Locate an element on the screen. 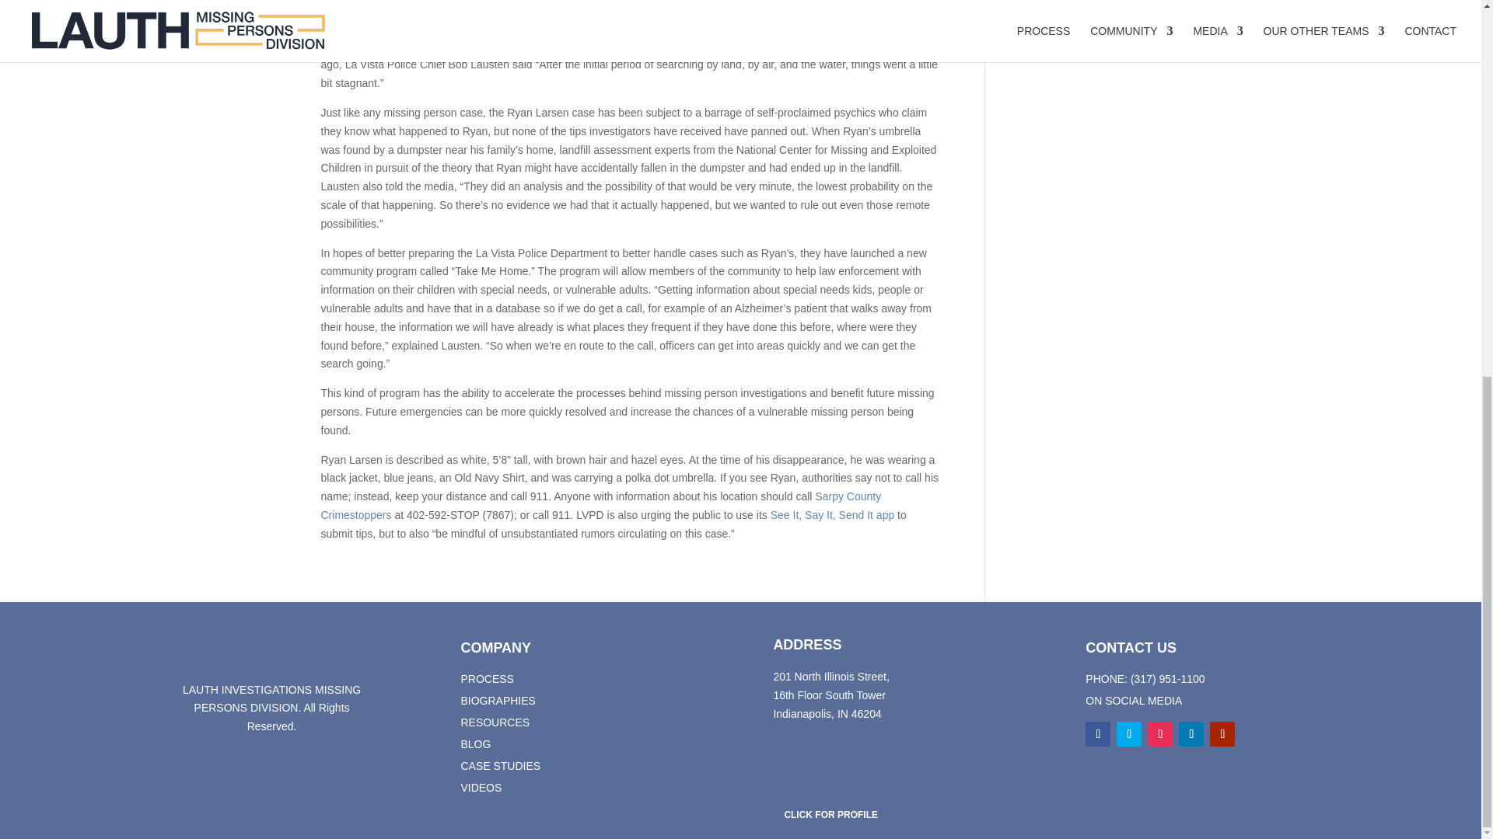  CLICK FOR PROFILE is located at coordinates (830, 815).